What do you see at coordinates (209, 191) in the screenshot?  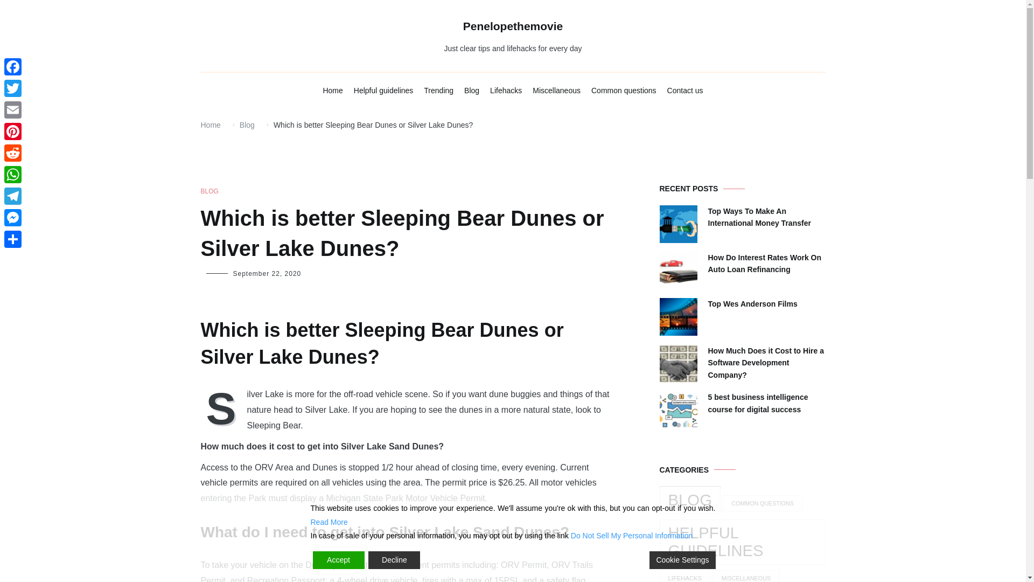 I see `BLOG` at bounding box center [209, 191].